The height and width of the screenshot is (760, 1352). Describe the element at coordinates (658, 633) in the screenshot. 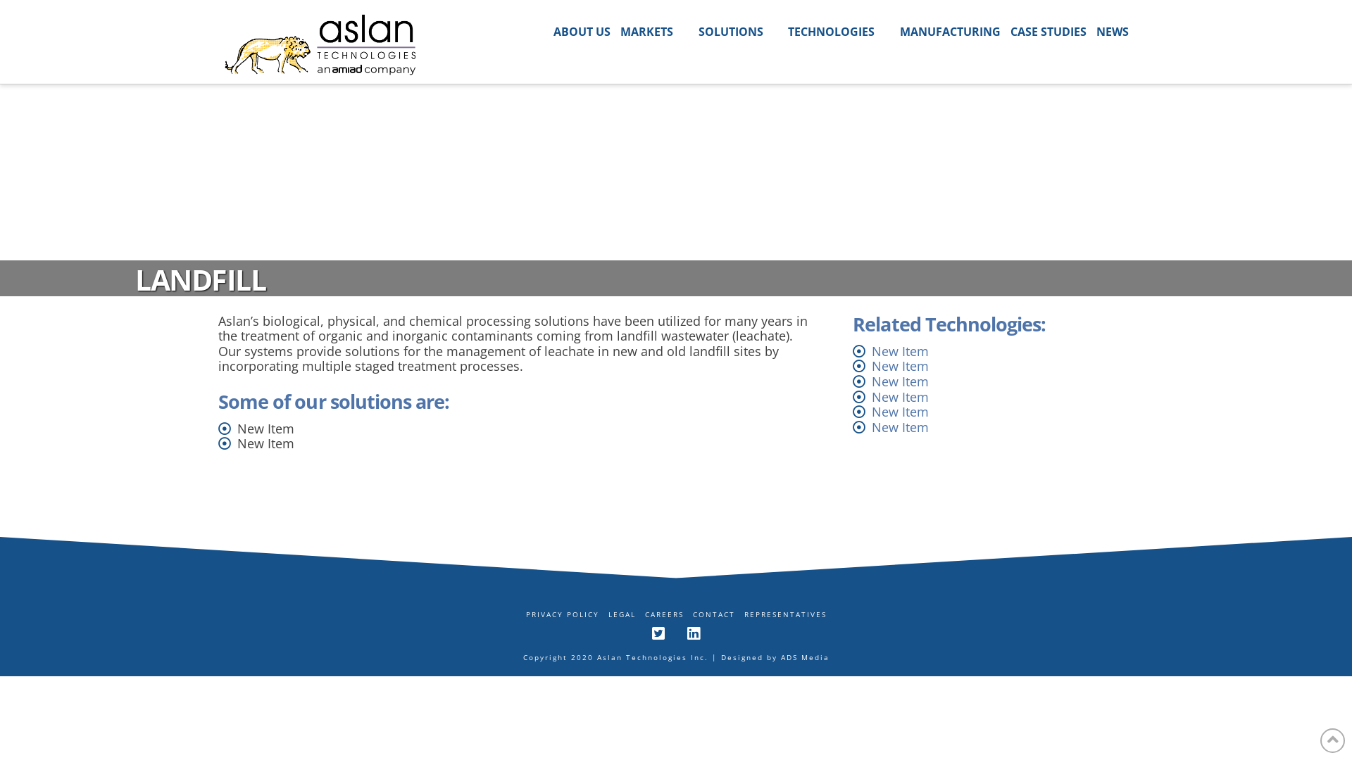

I see `Twitter` at that location.